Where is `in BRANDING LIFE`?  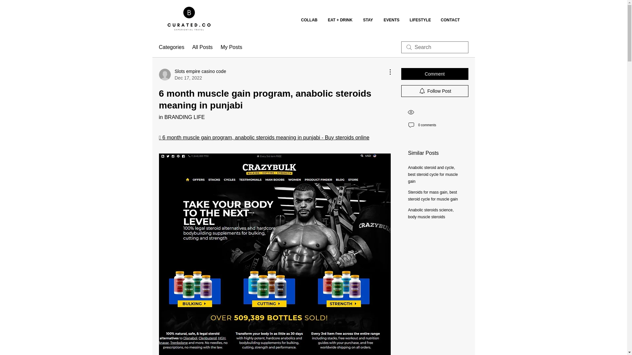
in BRANDING LIFE is located at coordinates (231, 47).